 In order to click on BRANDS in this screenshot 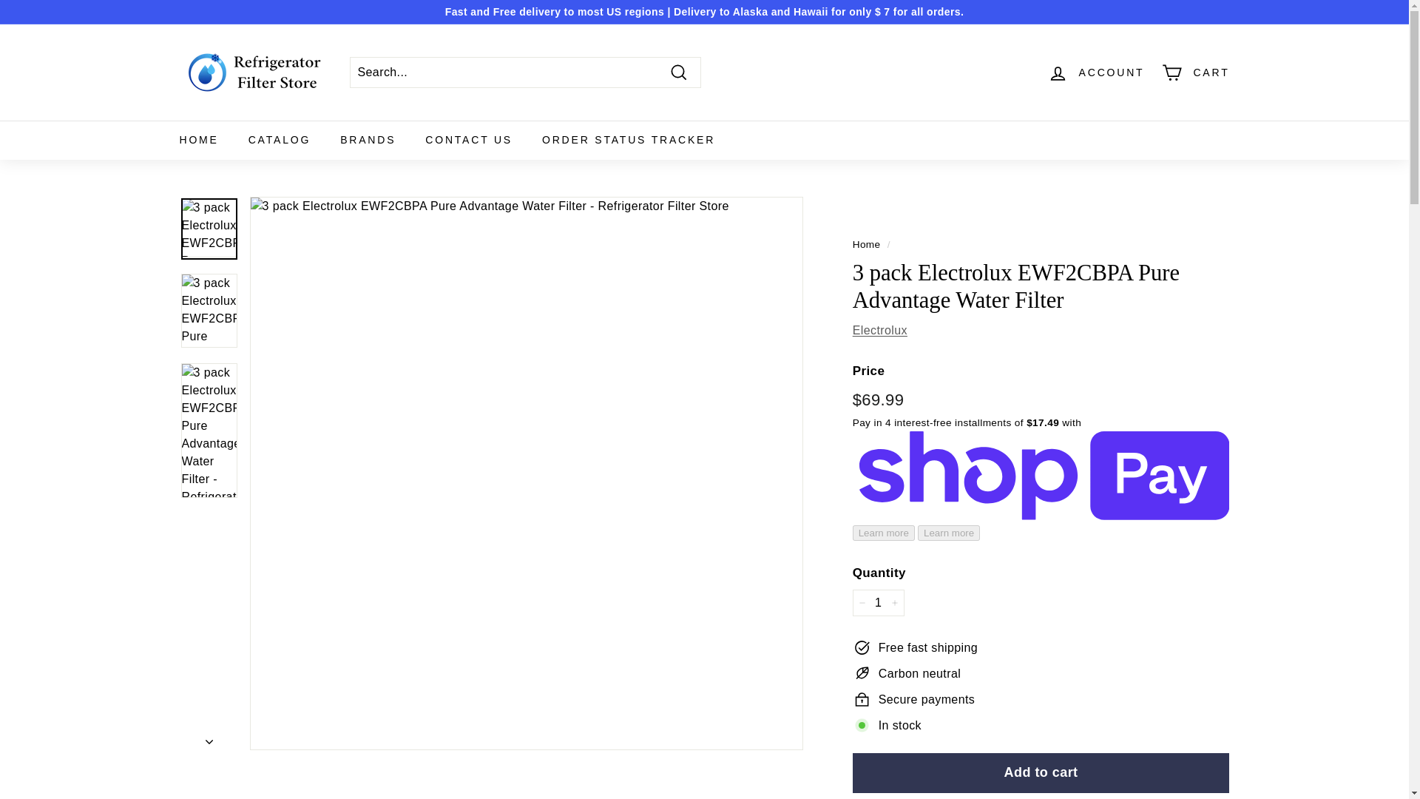, I will do `click(367, 141)`.